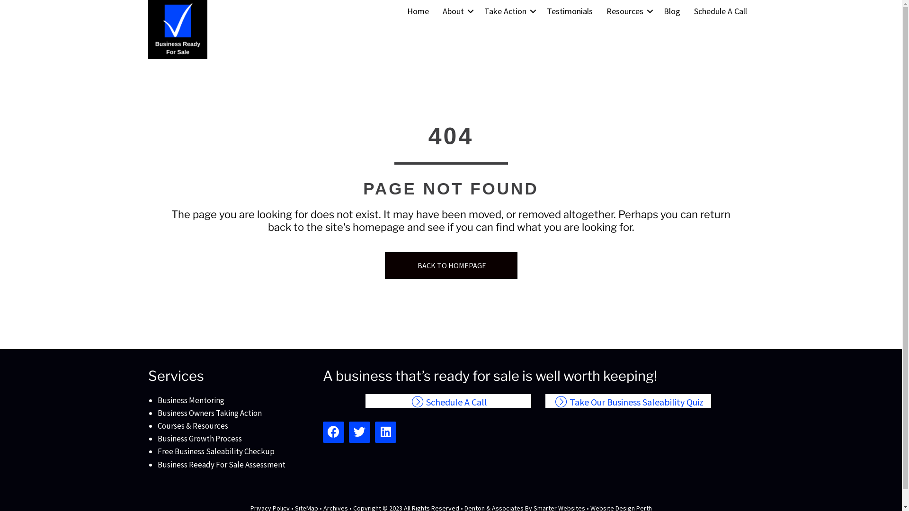 This screenshot has width=909, height=511. What do you see at coordinates (333, 432) in the screenshot?
I see `Facebook` at bounding box center [333, 432].